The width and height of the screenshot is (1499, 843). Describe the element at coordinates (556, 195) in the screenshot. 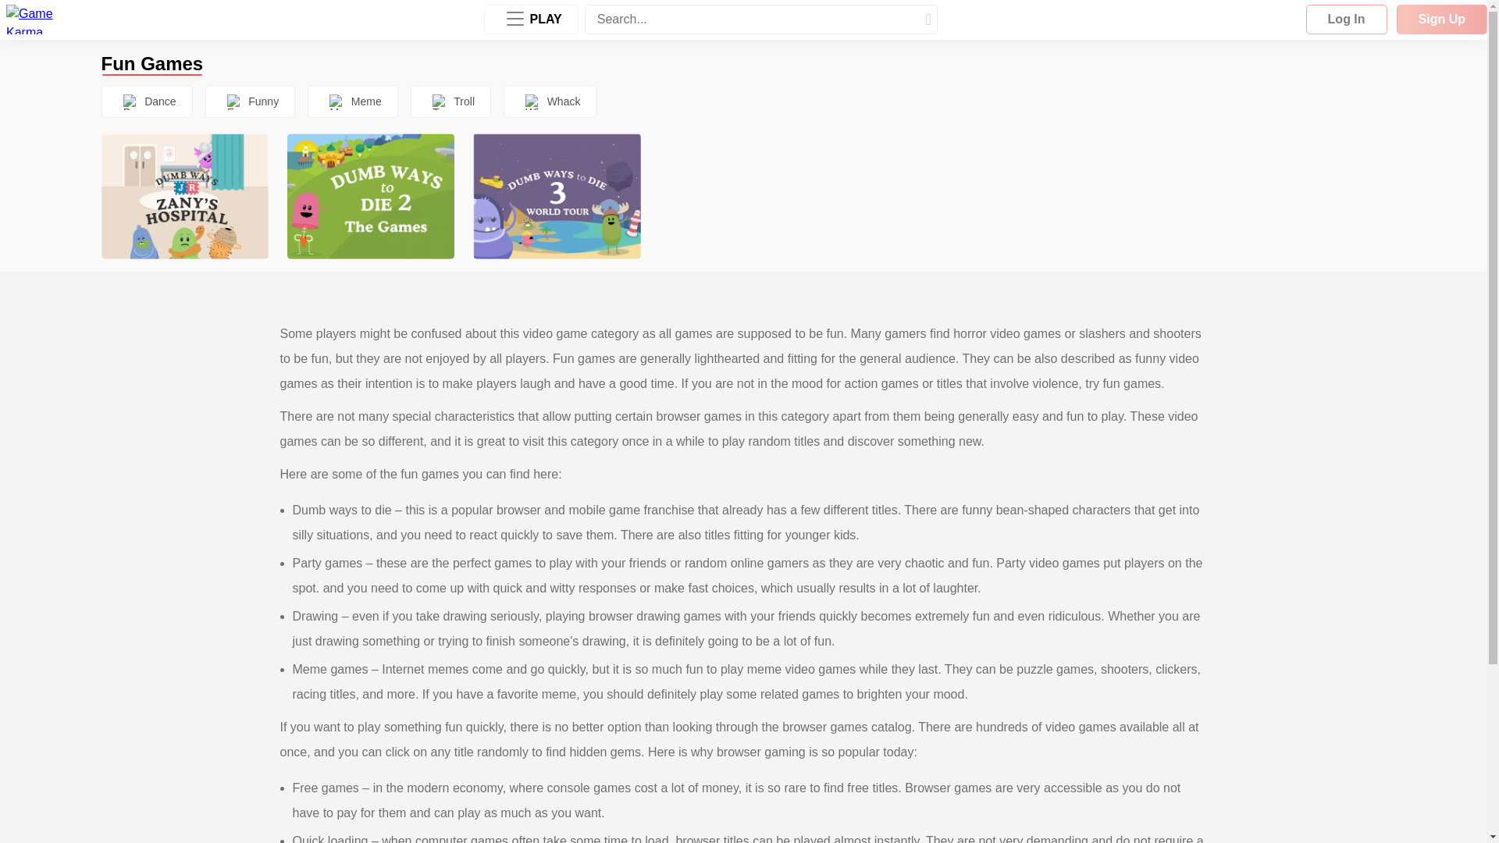

I see `Dumb Ways To Die 3 World Tour` at that location.